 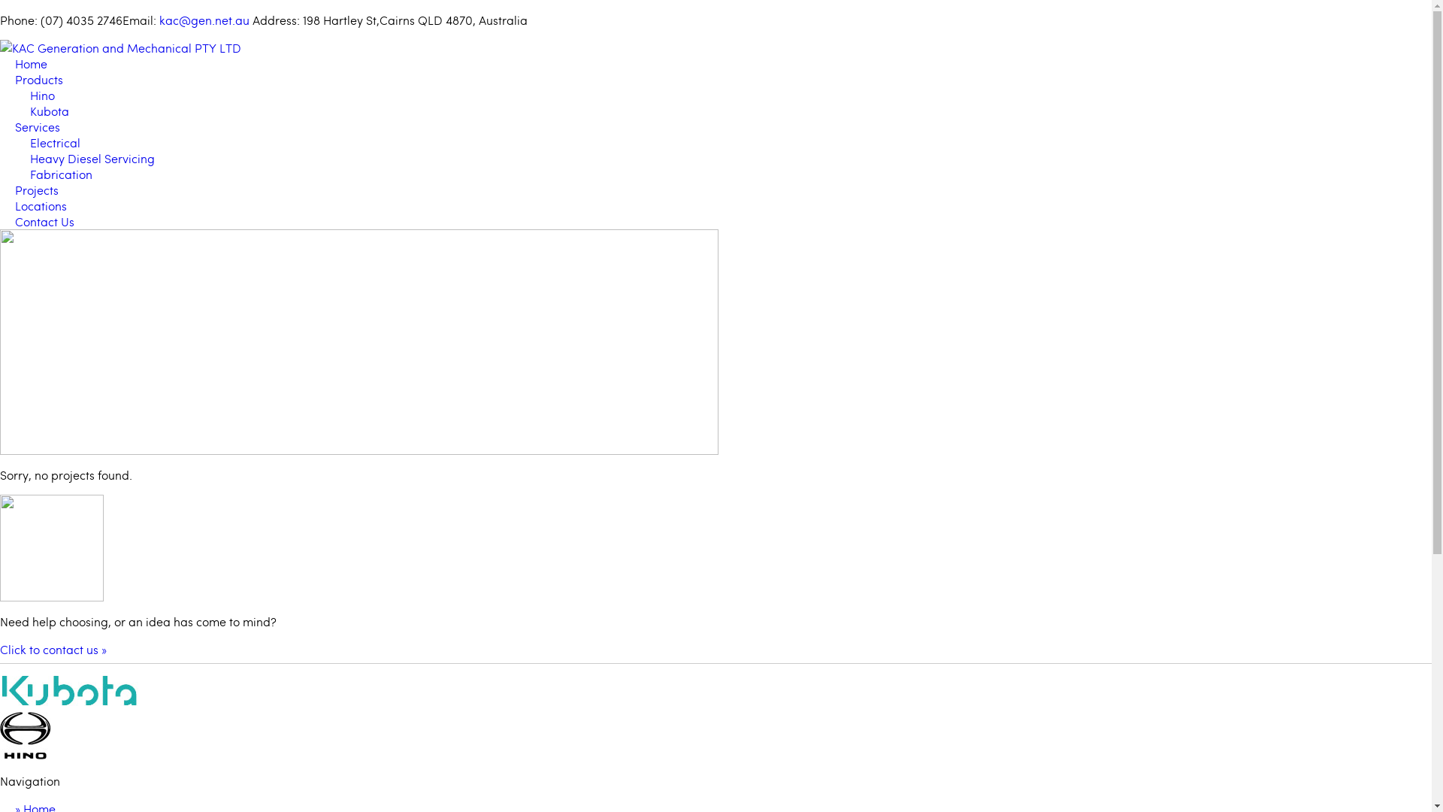 I want to click on Hino, so click(x=26, y=737).